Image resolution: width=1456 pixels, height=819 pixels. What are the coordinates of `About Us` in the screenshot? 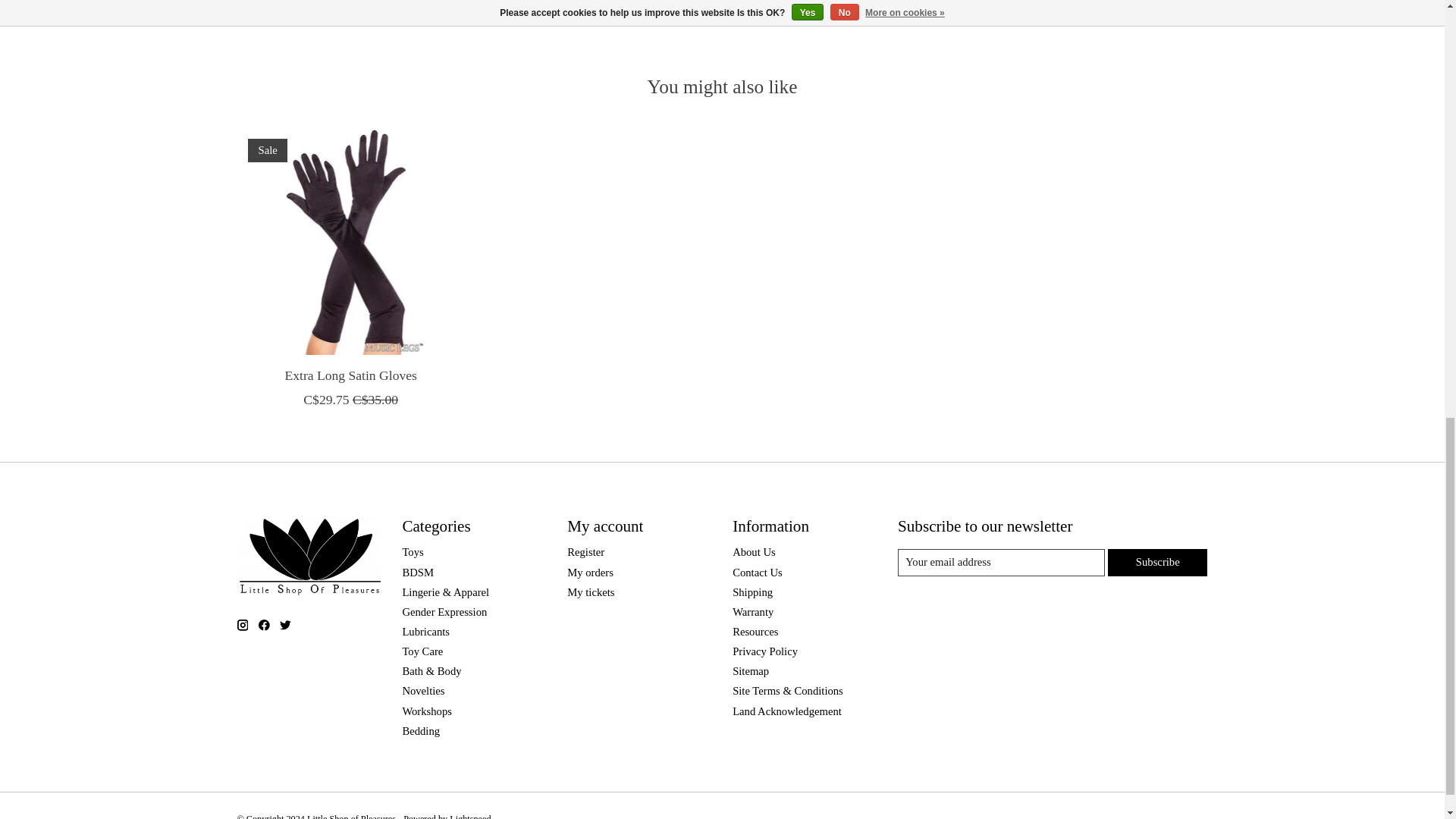 It's located at (754, 552).